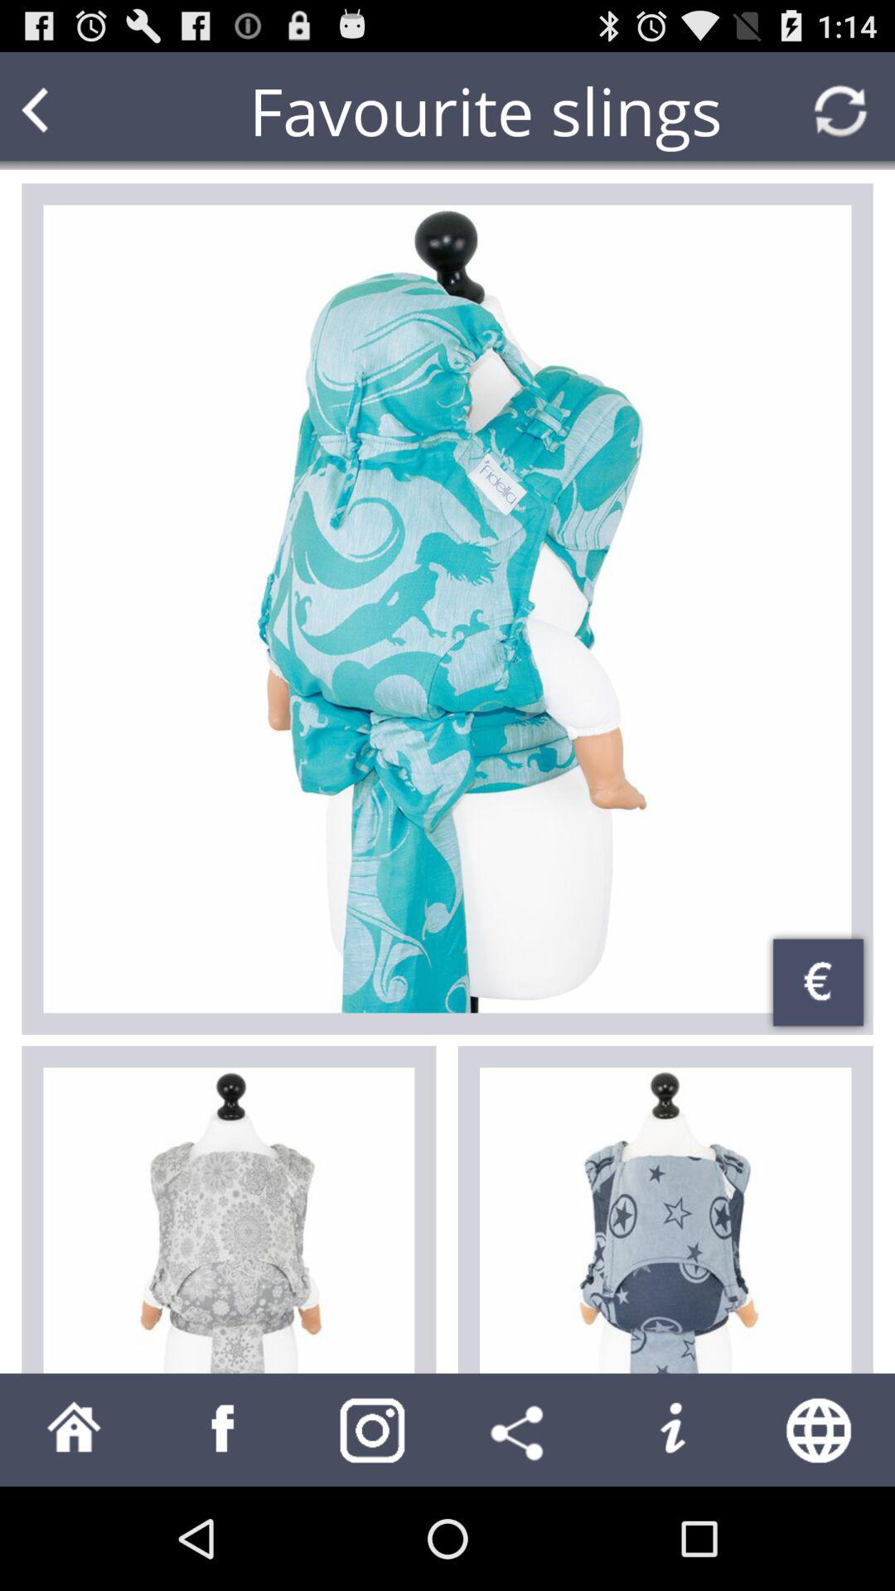  What do you see at coordinates (67, 111) in the screenshot?
I see `return to previous window` at bounding box center [67, 111].